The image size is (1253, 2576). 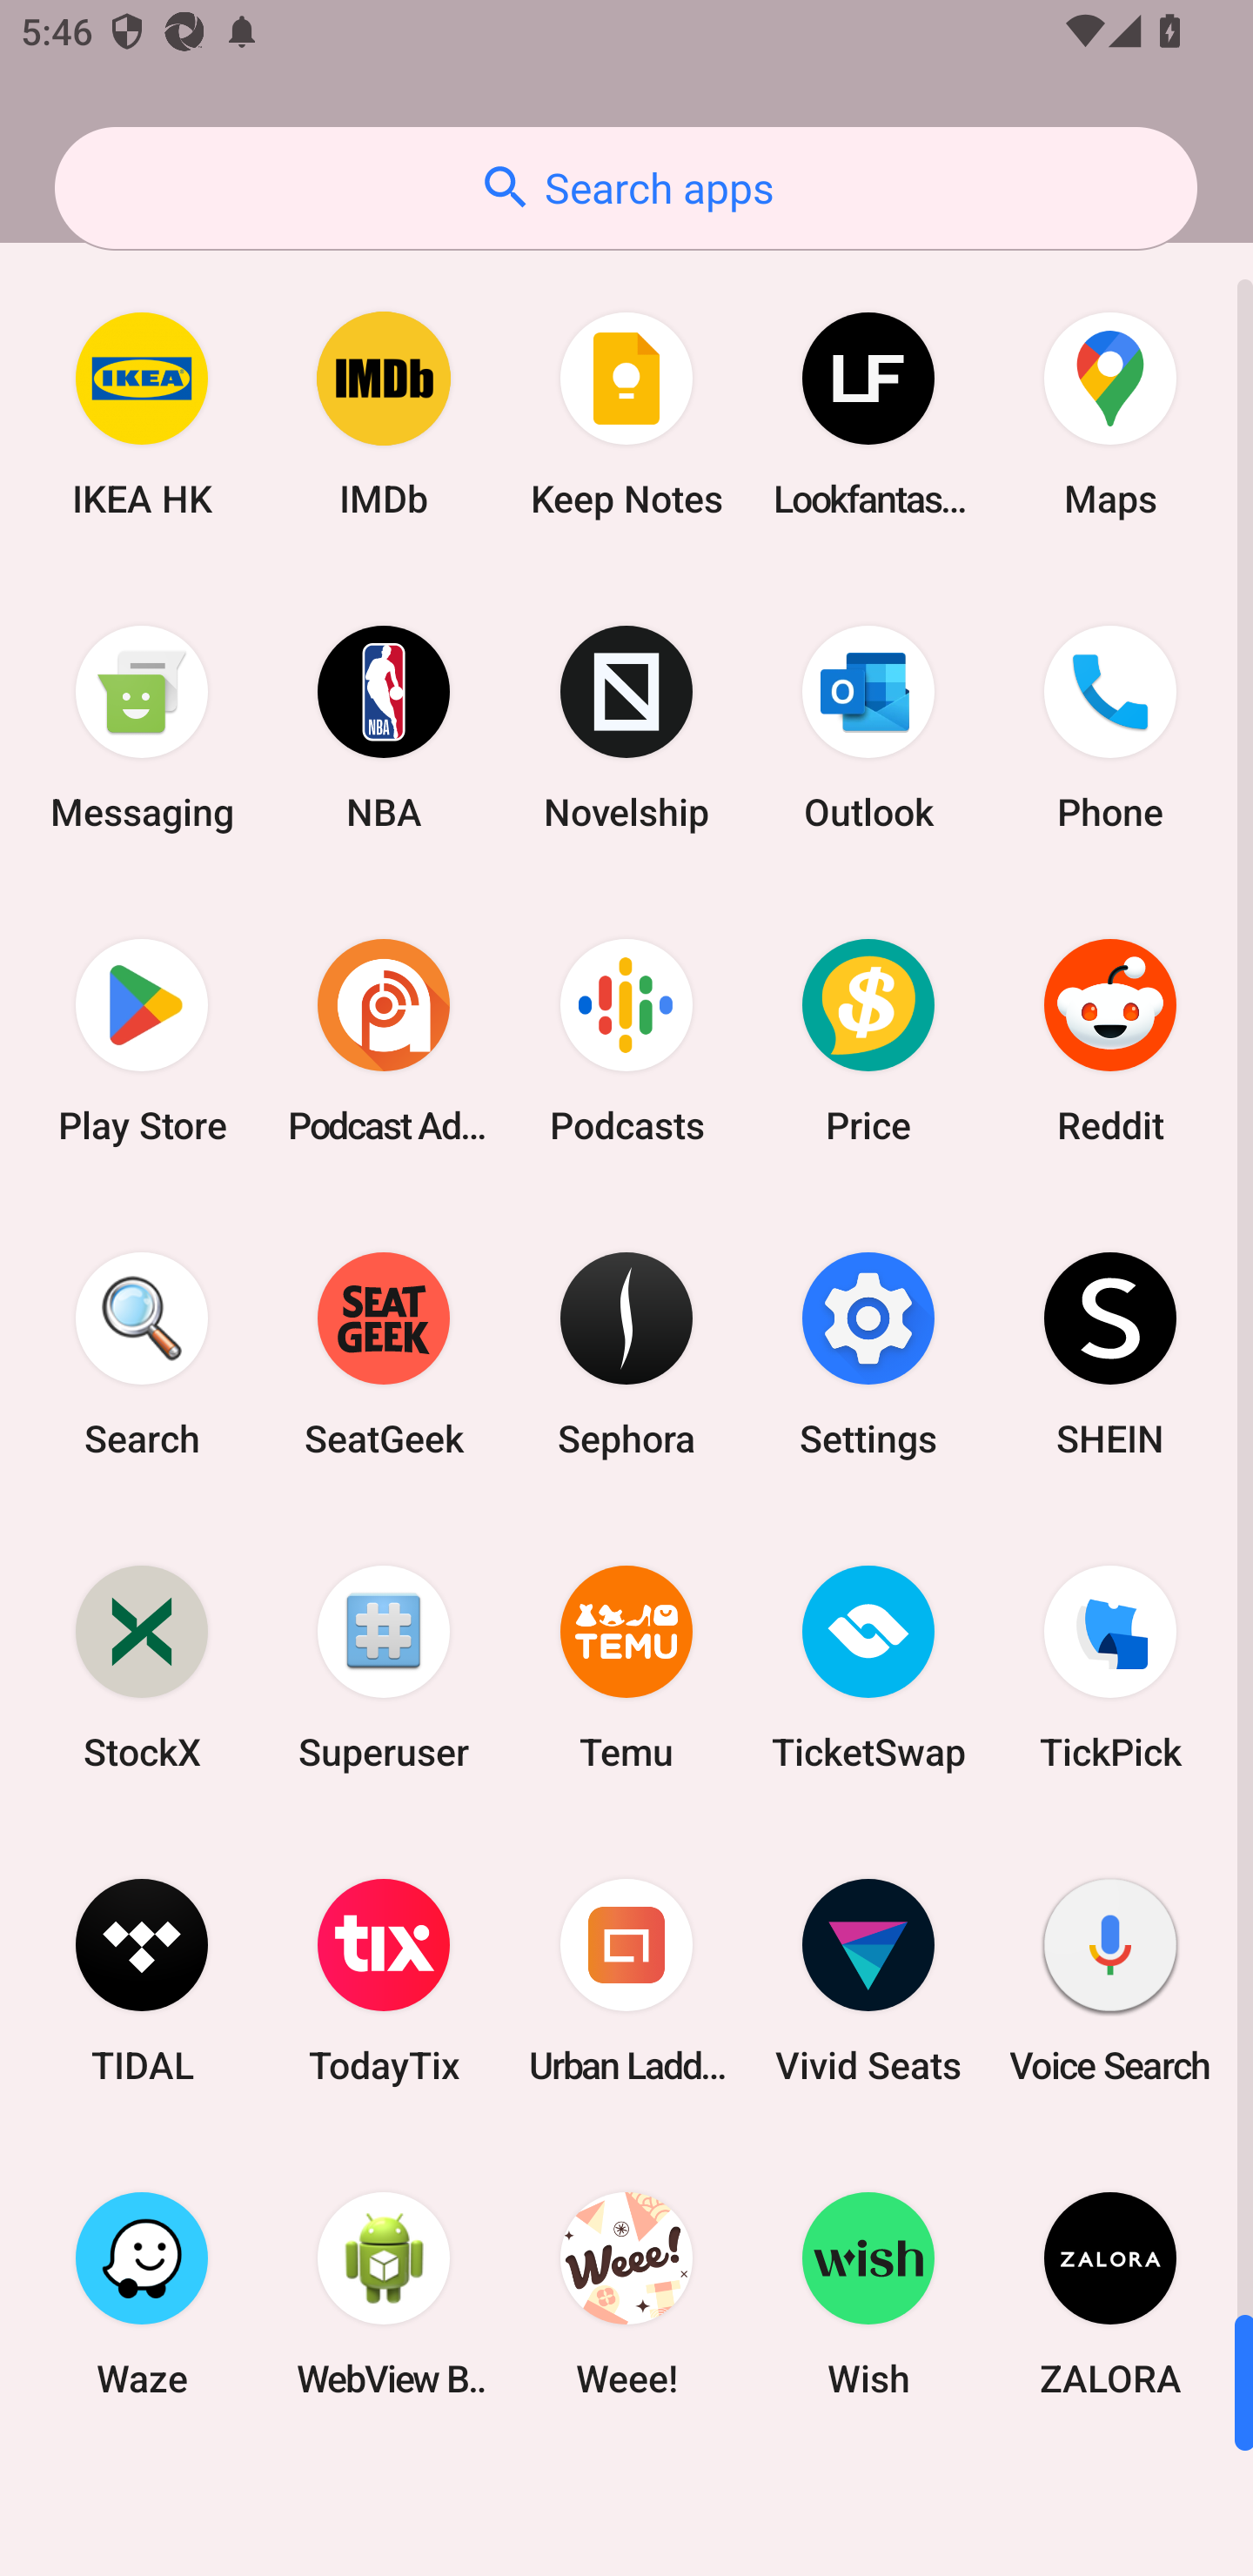 I want to click on Podcast Addict, so click(x=384, y=1041).